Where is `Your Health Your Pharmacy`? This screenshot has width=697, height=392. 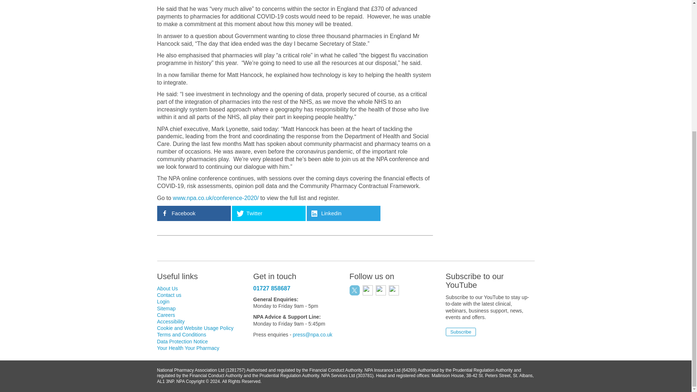 Your Health Your Pharmacy is located at coordinates (188, 348).